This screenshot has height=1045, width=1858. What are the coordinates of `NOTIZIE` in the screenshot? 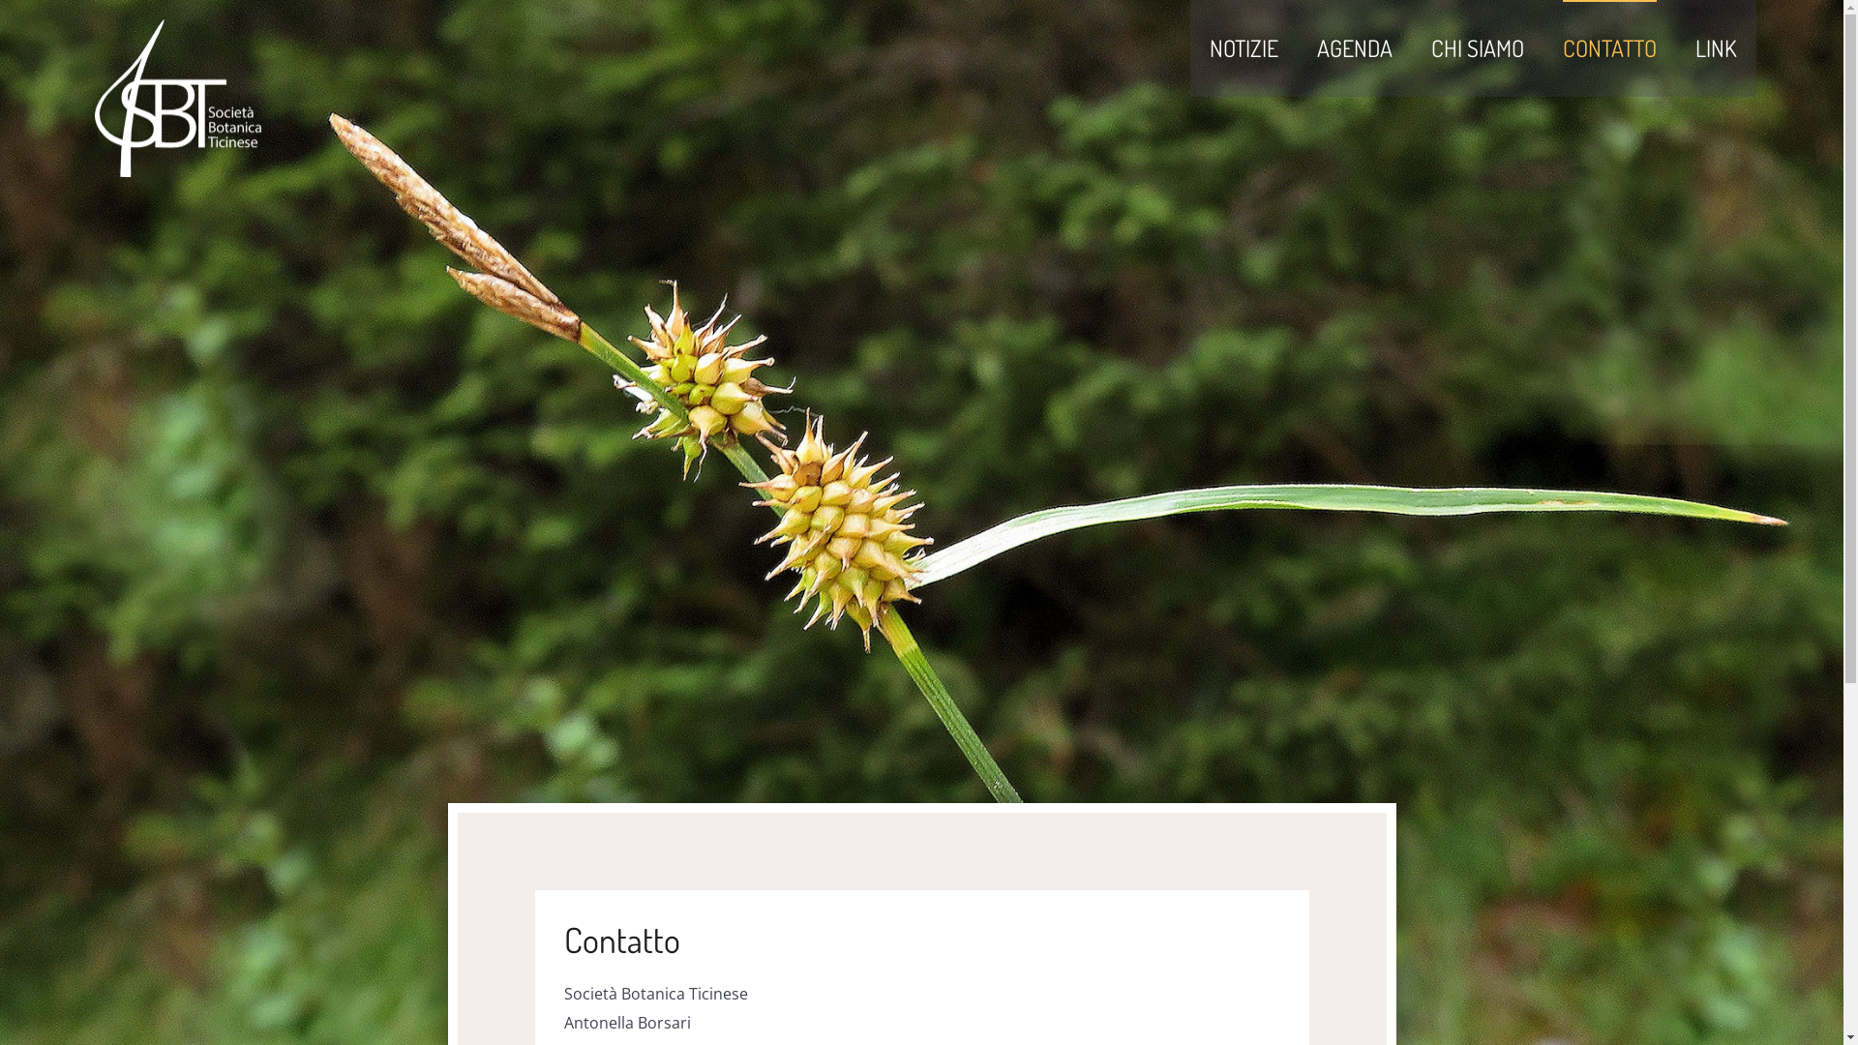 It's located at (1244, 48).